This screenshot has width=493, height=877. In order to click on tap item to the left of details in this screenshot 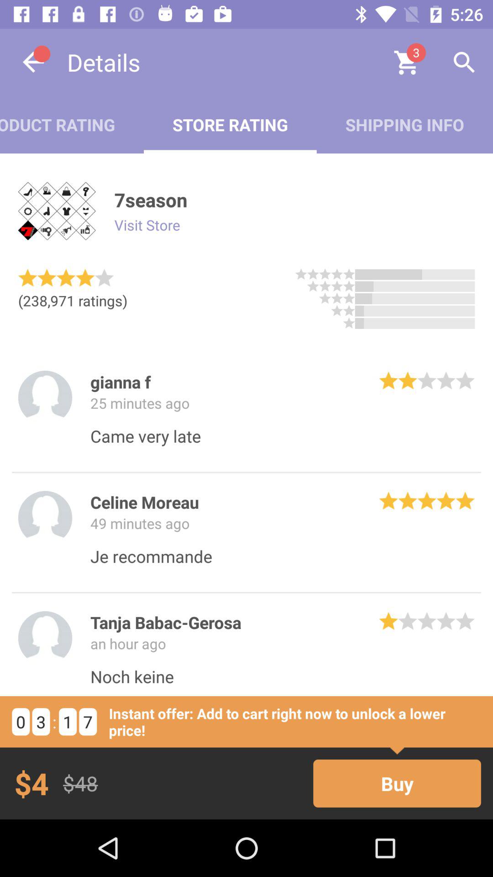, I will do `click(33, 62)`.